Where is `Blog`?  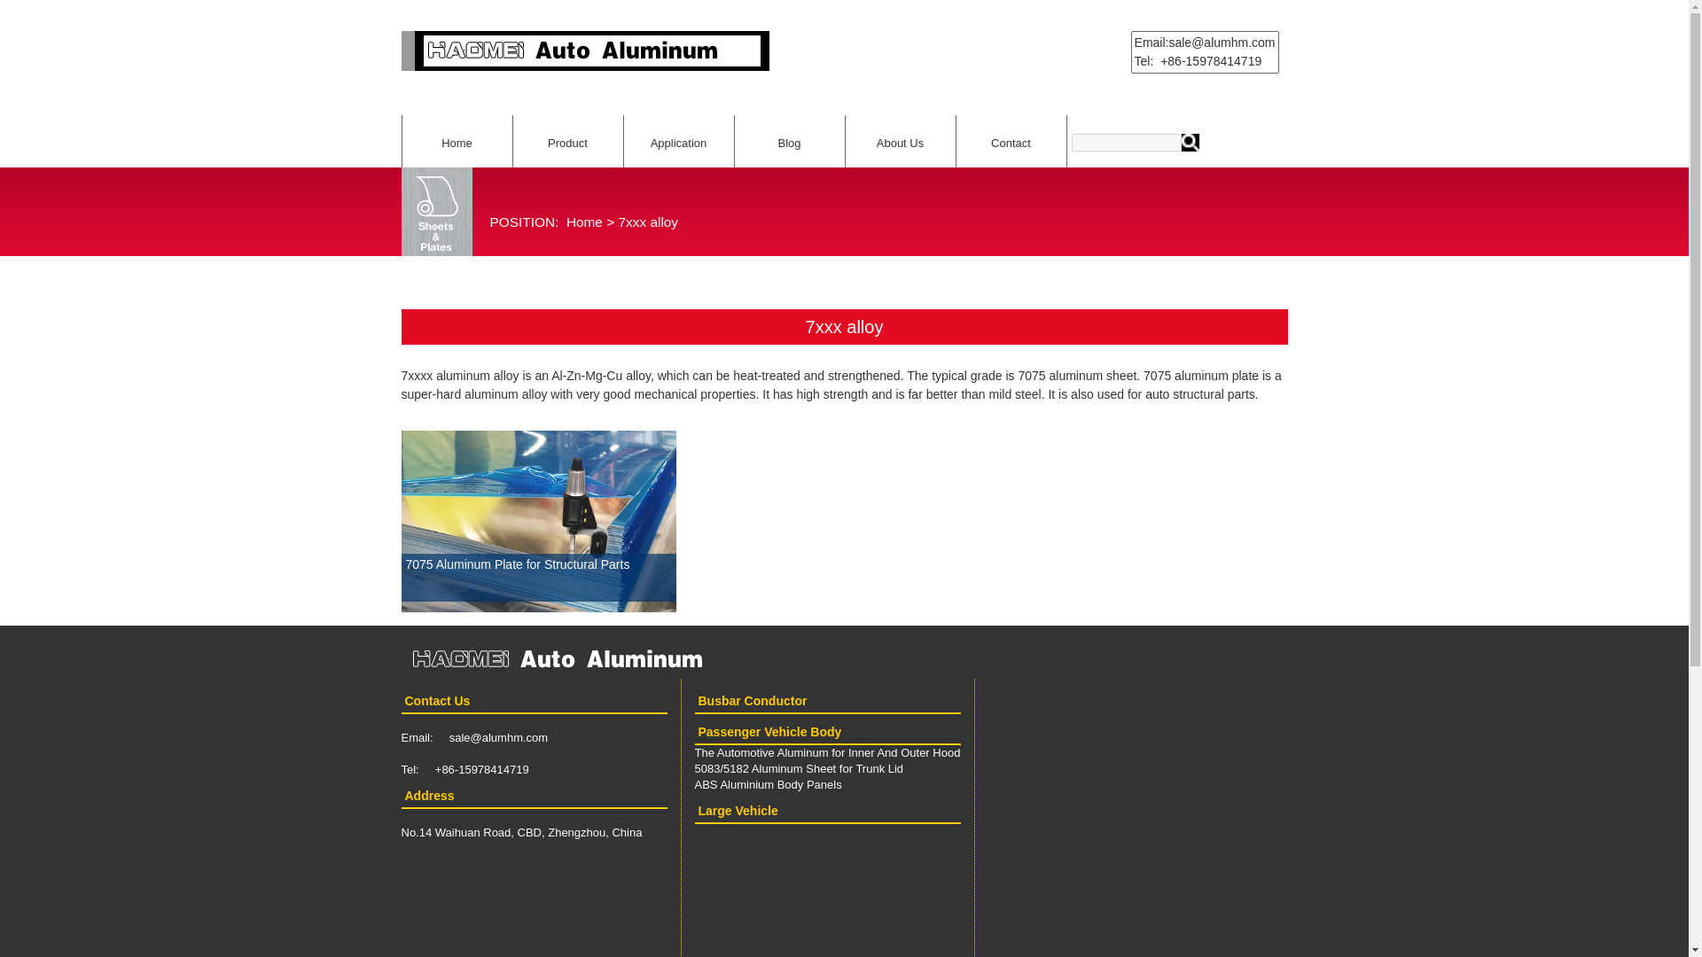 Blog is located at coordinates (789, 141).